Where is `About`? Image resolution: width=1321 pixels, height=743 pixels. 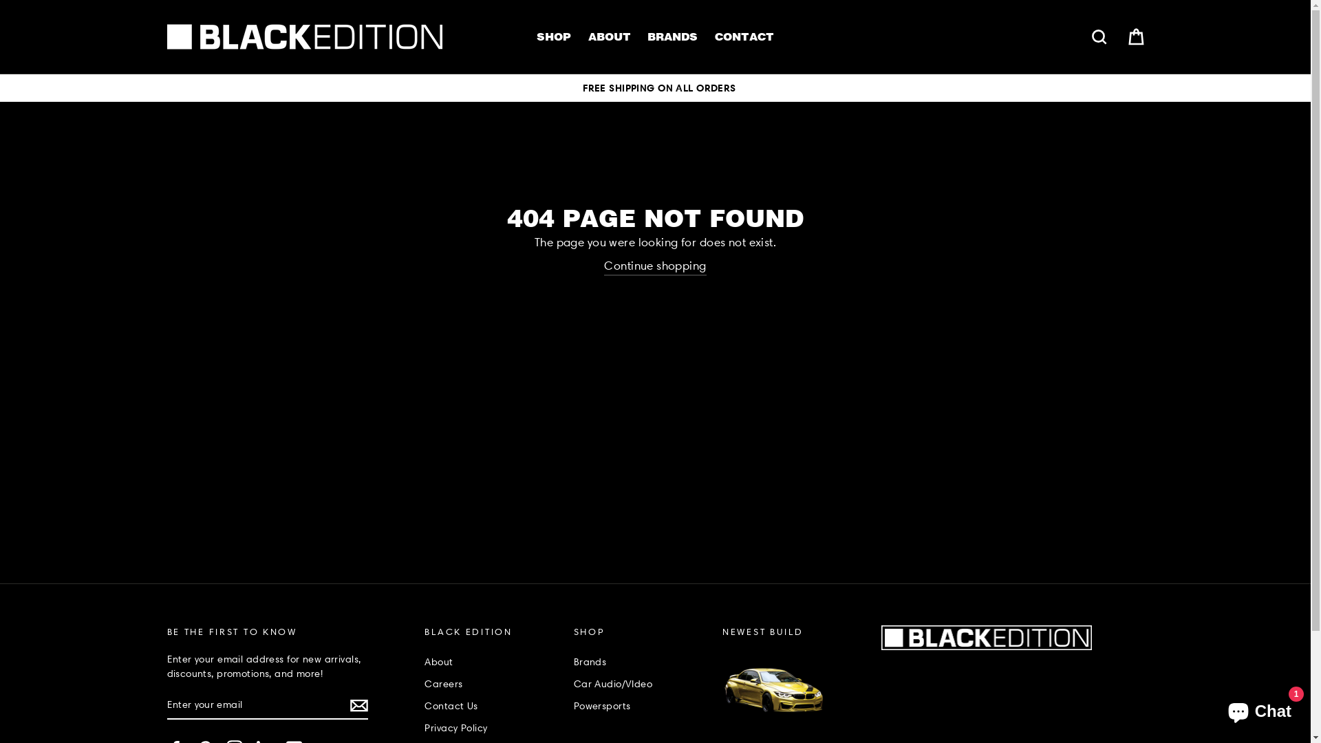
About is located at coordinates (491, 662).